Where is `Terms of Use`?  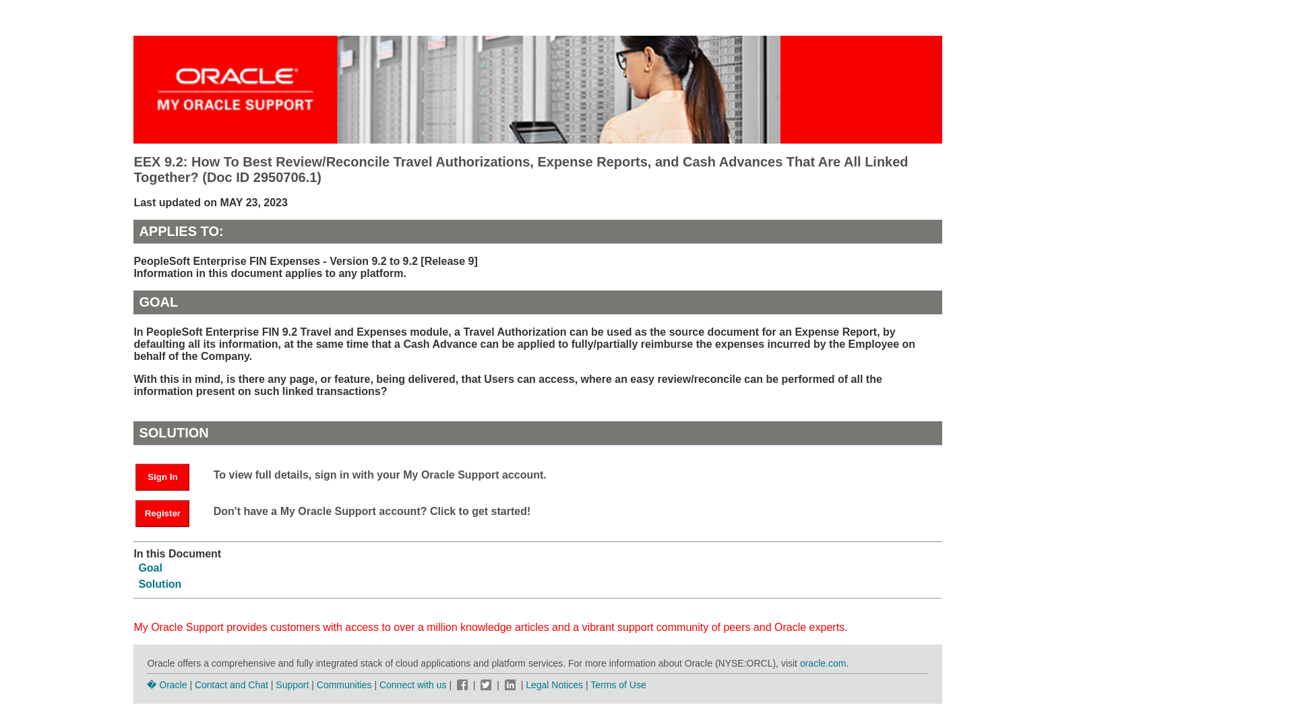 Terms of Use is located at coordinates (617, 684).